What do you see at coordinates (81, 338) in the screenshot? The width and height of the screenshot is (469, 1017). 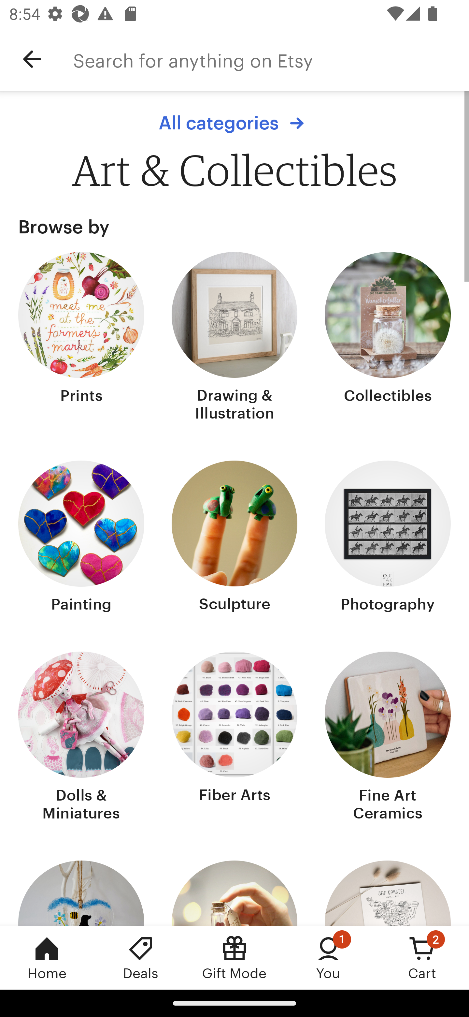 I see `Prints` at bounding box center [81, 338].